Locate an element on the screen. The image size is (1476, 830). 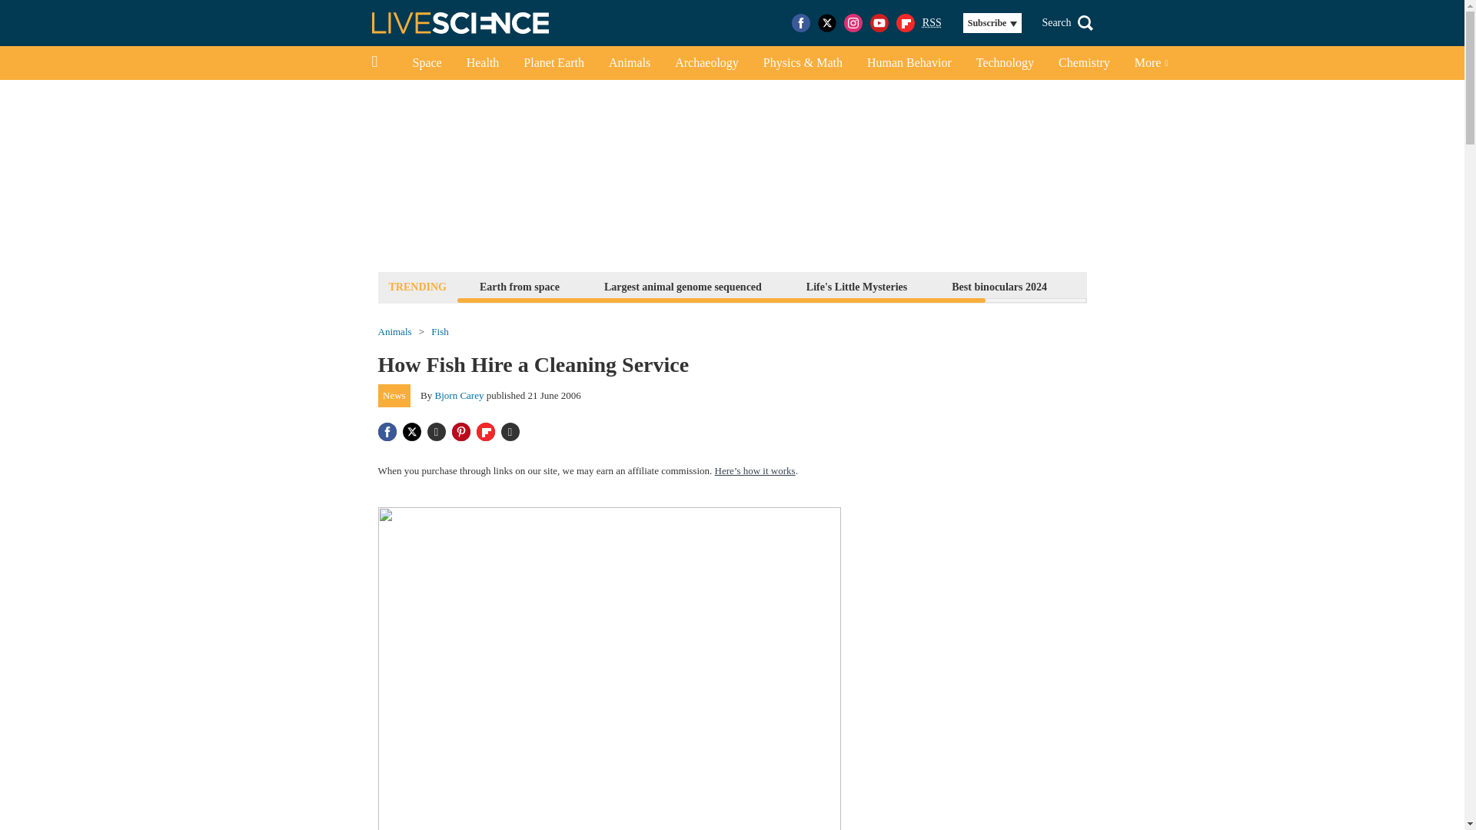
RSS is located at coordinates (932, 23).